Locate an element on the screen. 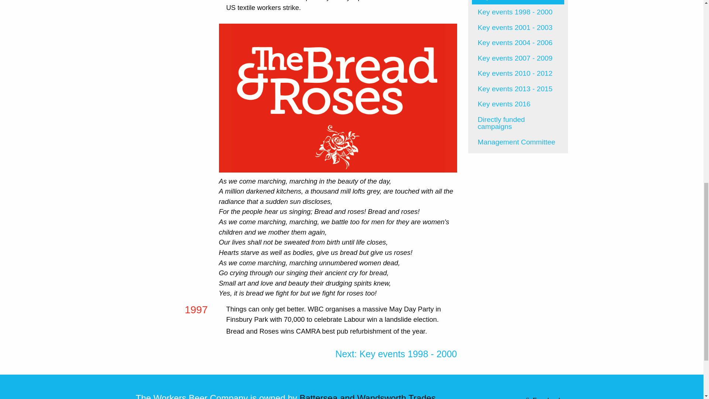  Directly funded campaigns is located at coordinates (518, 123).